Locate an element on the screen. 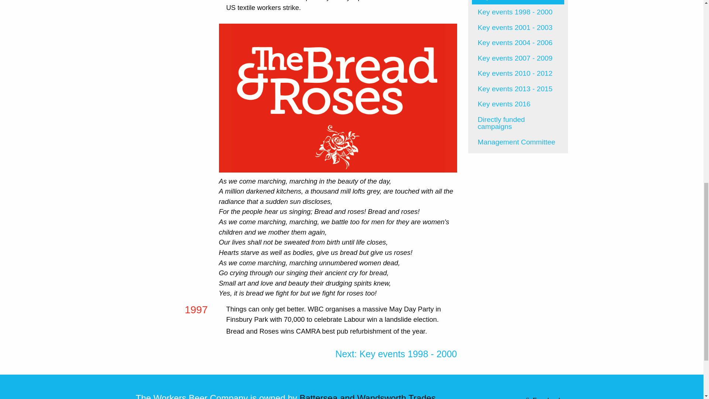  Directly funded campaigns is located at coordinates (518, 123).